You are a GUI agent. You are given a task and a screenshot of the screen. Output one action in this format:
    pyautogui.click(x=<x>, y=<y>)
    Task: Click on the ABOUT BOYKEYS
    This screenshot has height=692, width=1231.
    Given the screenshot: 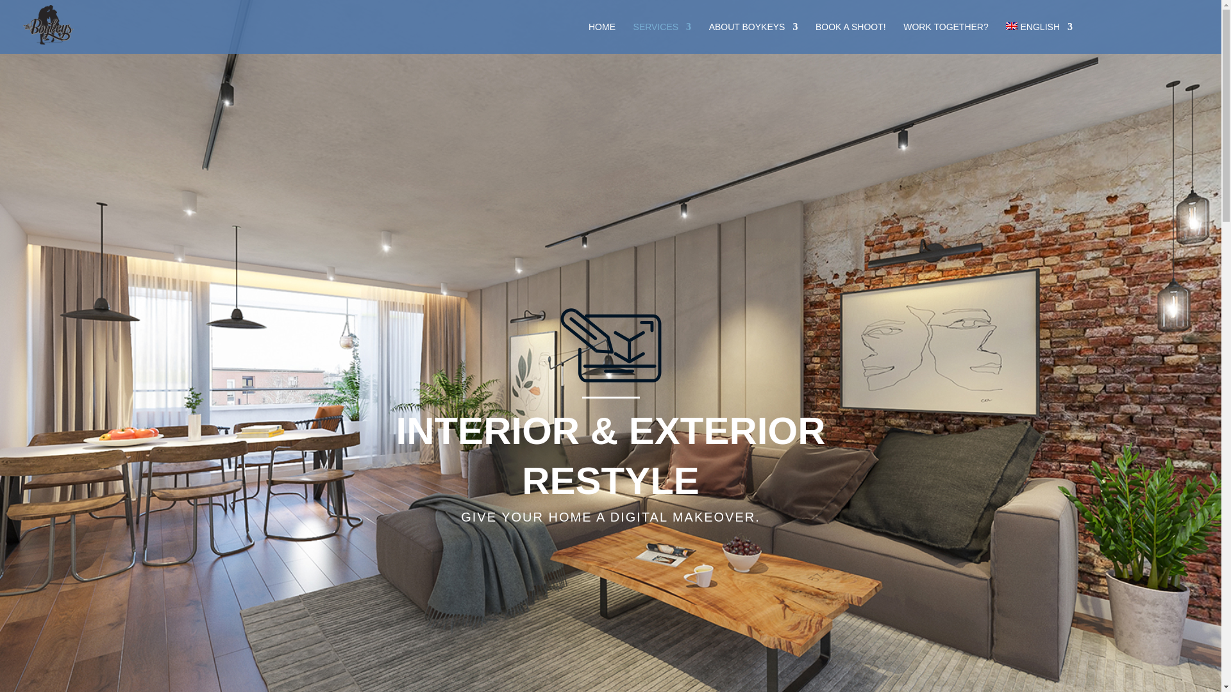 What is the action you would take?
    pyautogui.click(x=753, y=38)
    